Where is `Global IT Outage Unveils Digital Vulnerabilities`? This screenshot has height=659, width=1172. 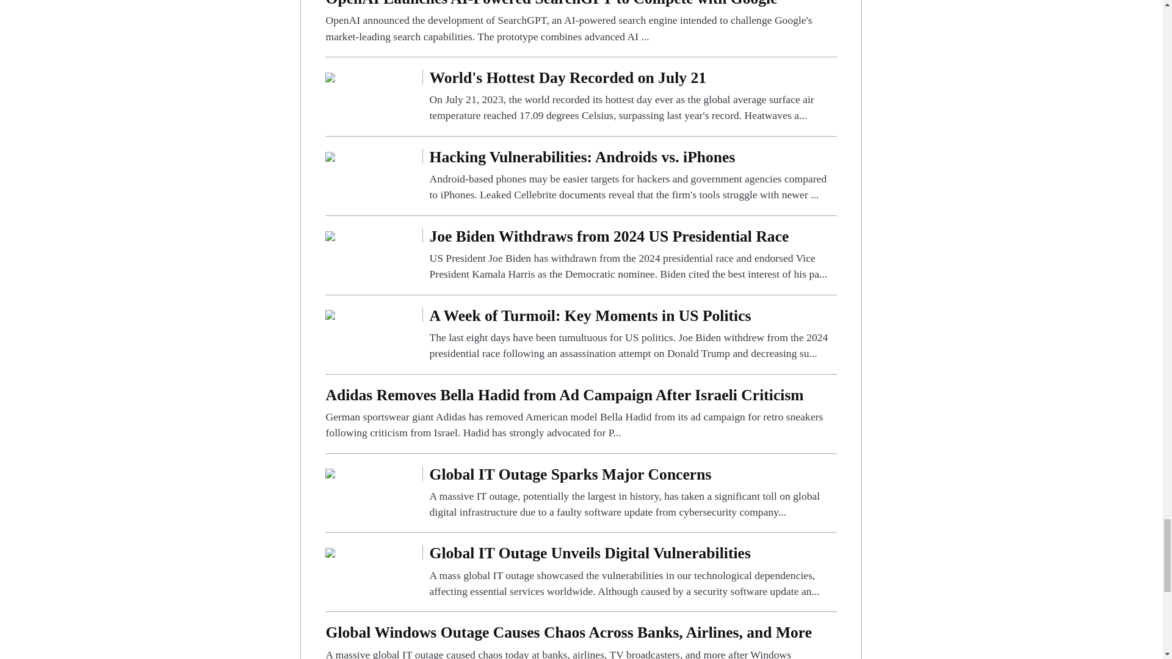
Global IT Outage Unveils Digital Vulnerabilities is located at coordinates (632, 572).